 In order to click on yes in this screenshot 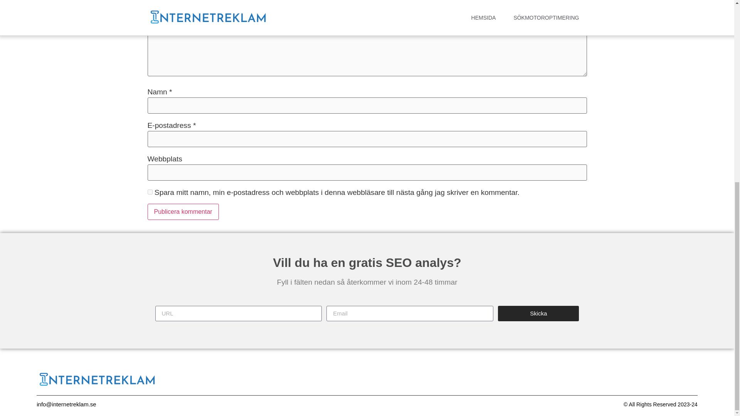, I will do `click(150, 192)`.